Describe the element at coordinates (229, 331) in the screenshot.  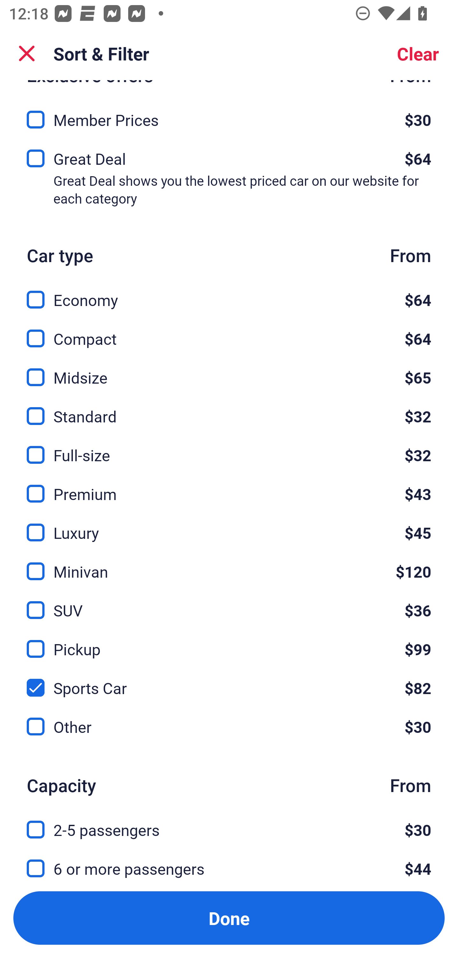
I see `Compact, $64 Compact $64` at that location.